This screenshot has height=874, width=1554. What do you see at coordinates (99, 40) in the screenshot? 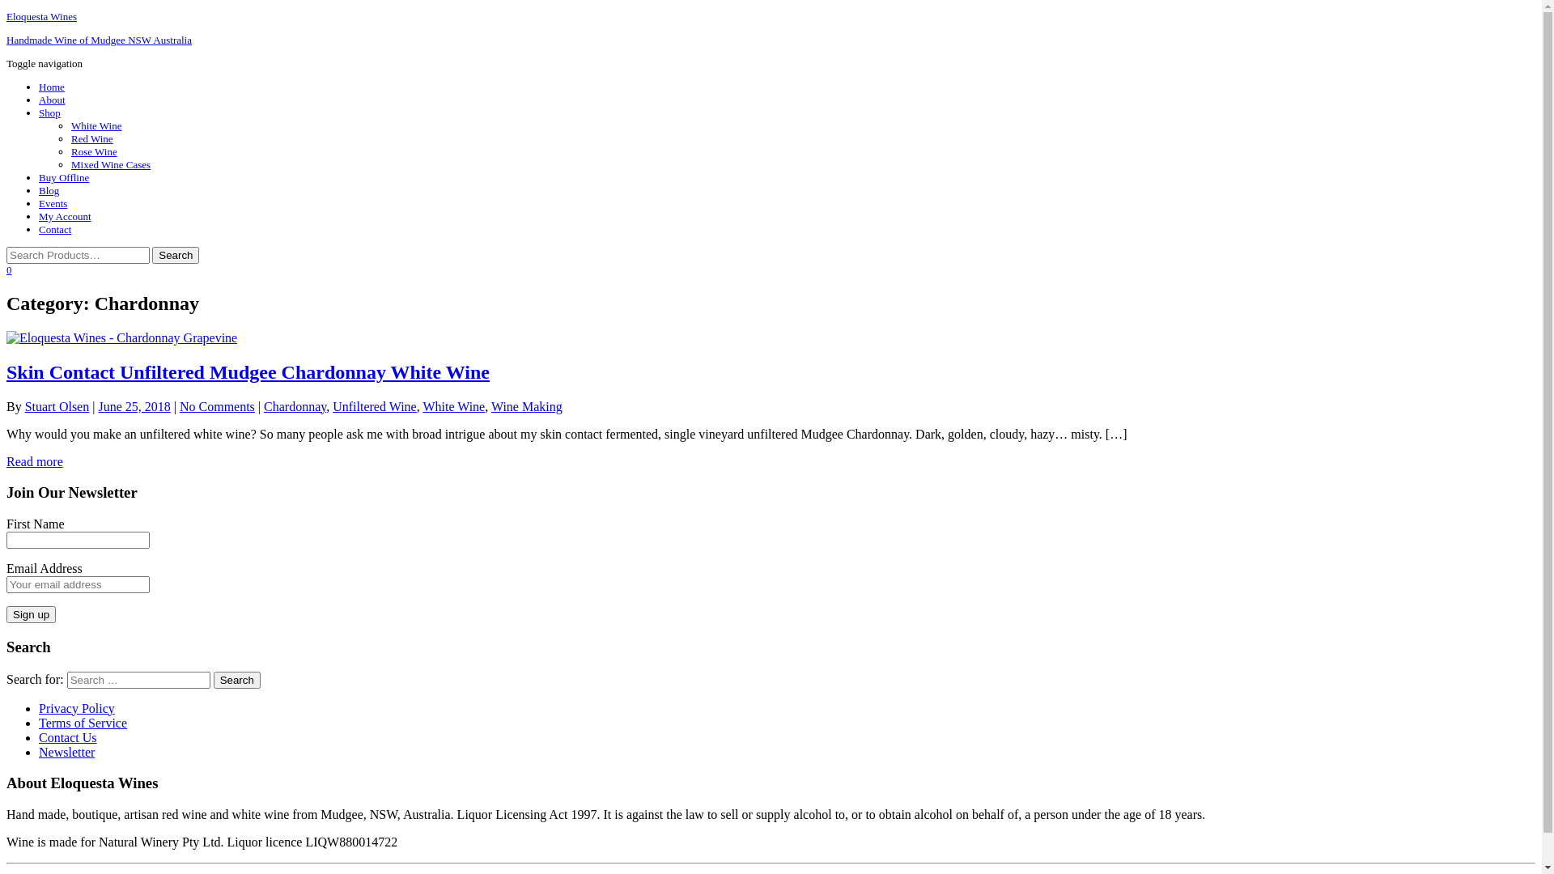
I see `Handmade Wine of Mudgee NSW Australia` at bounding box center [99, 40].